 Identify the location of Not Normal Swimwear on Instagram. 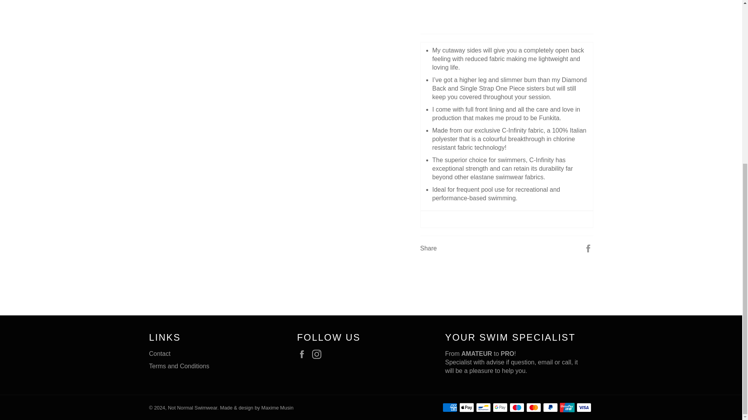
(319, 354).